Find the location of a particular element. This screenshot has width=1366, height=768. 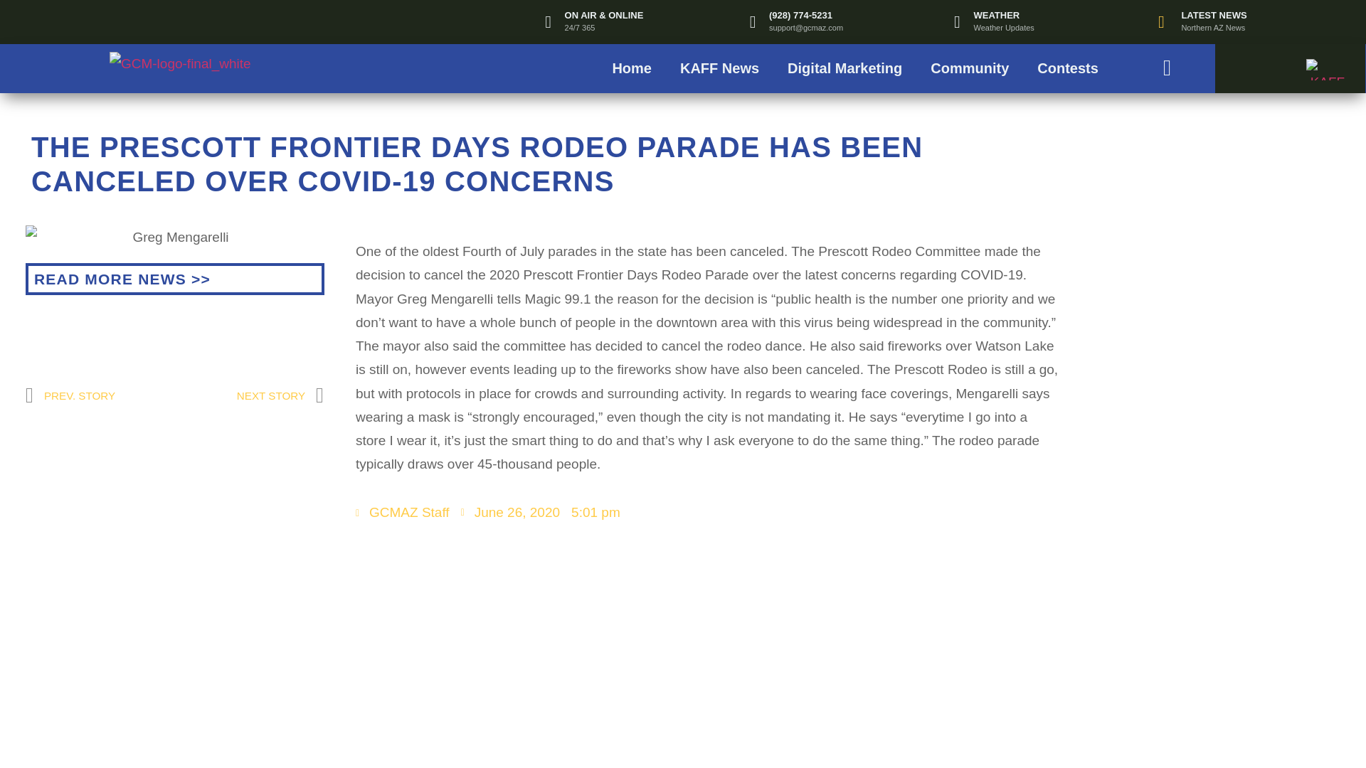

Digital Marketing is located at coordinates (845, 68).